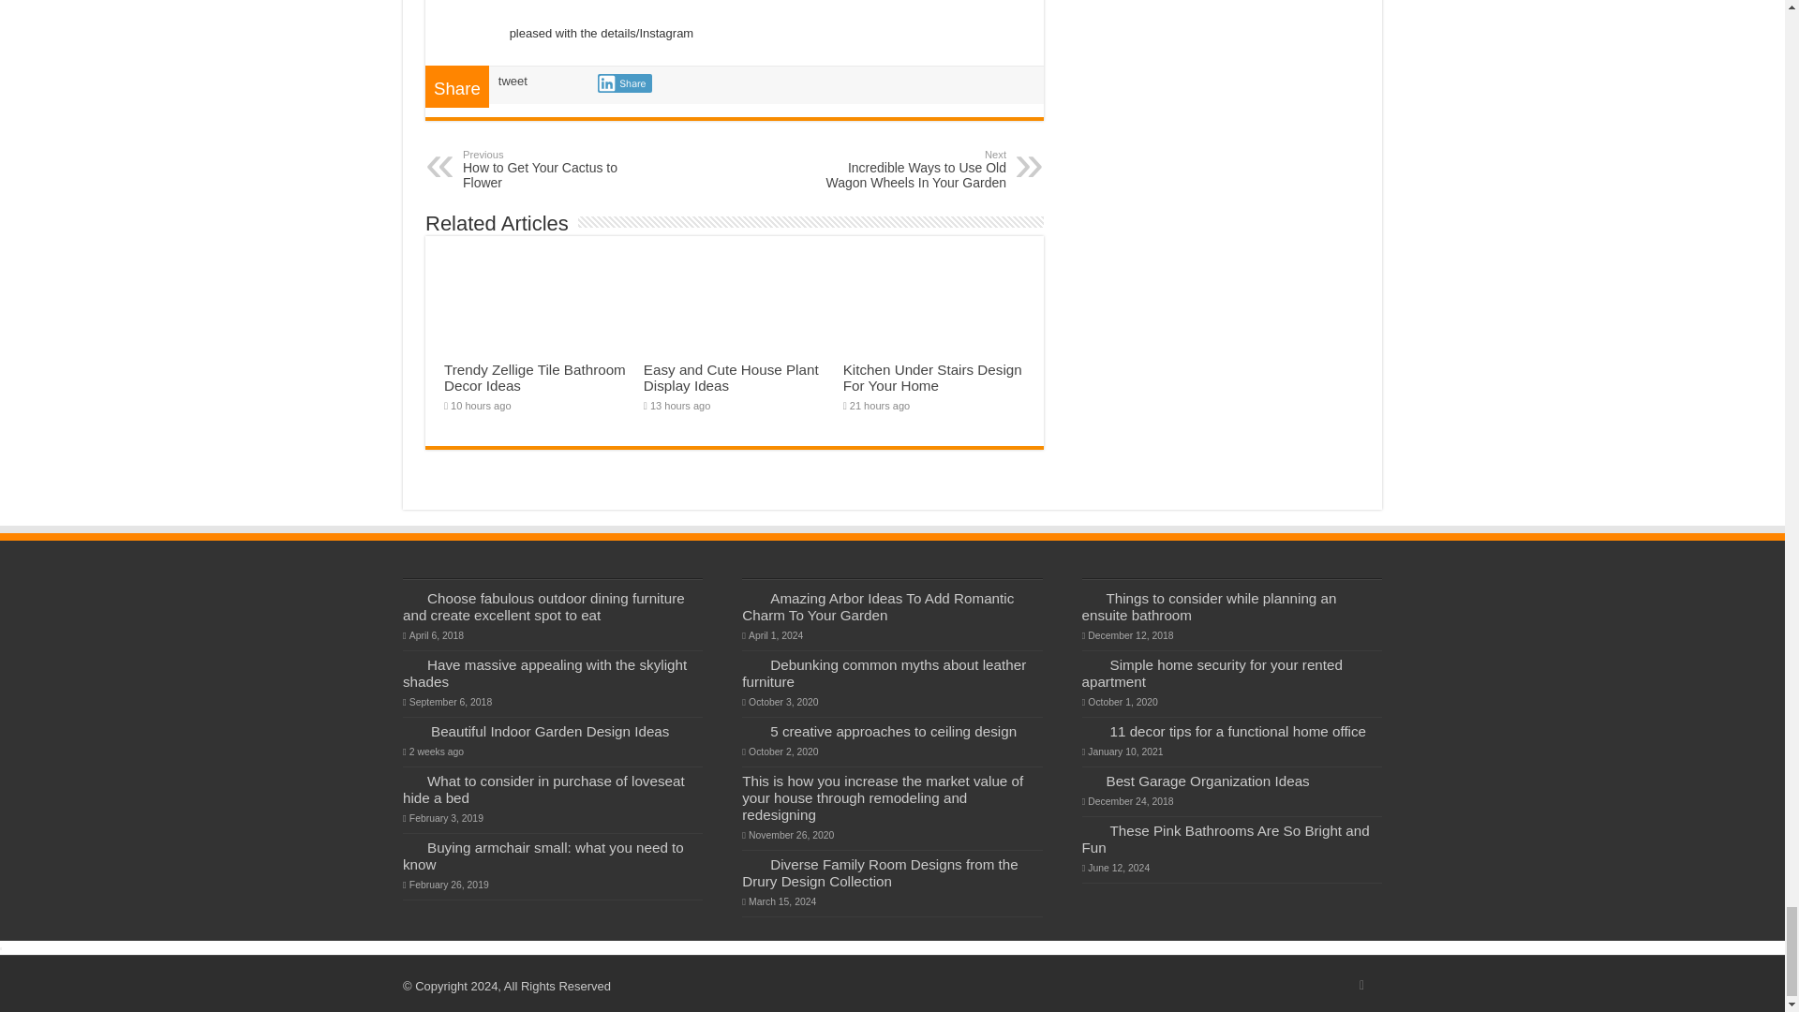 Image resolution: width=1799 pixels, height=1012 pixels. What do you see at coordinates (512, 81) in the screenshot?
I see `tweet` at bounding box center [512, 81].